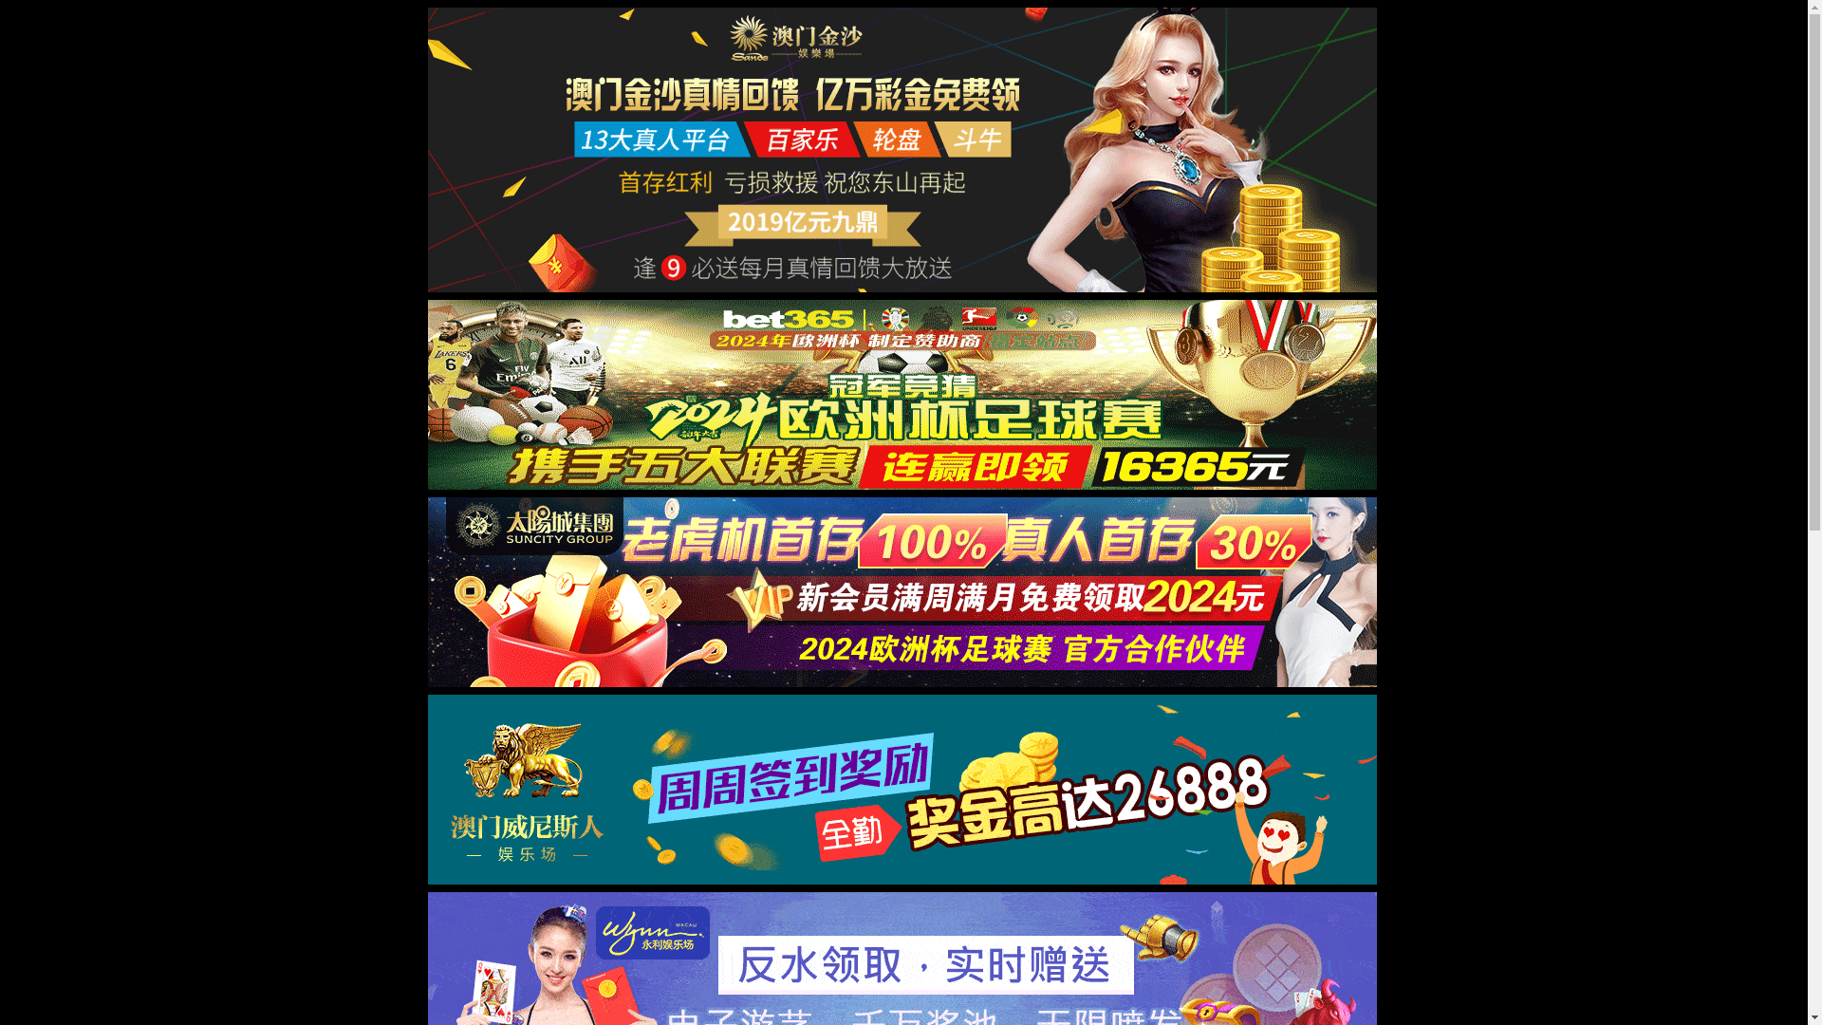 This screenshot has height=1025, width=1822. Describe the element at coordinates (1491, 39) in the screenshot. I see `Contact us` at that location.